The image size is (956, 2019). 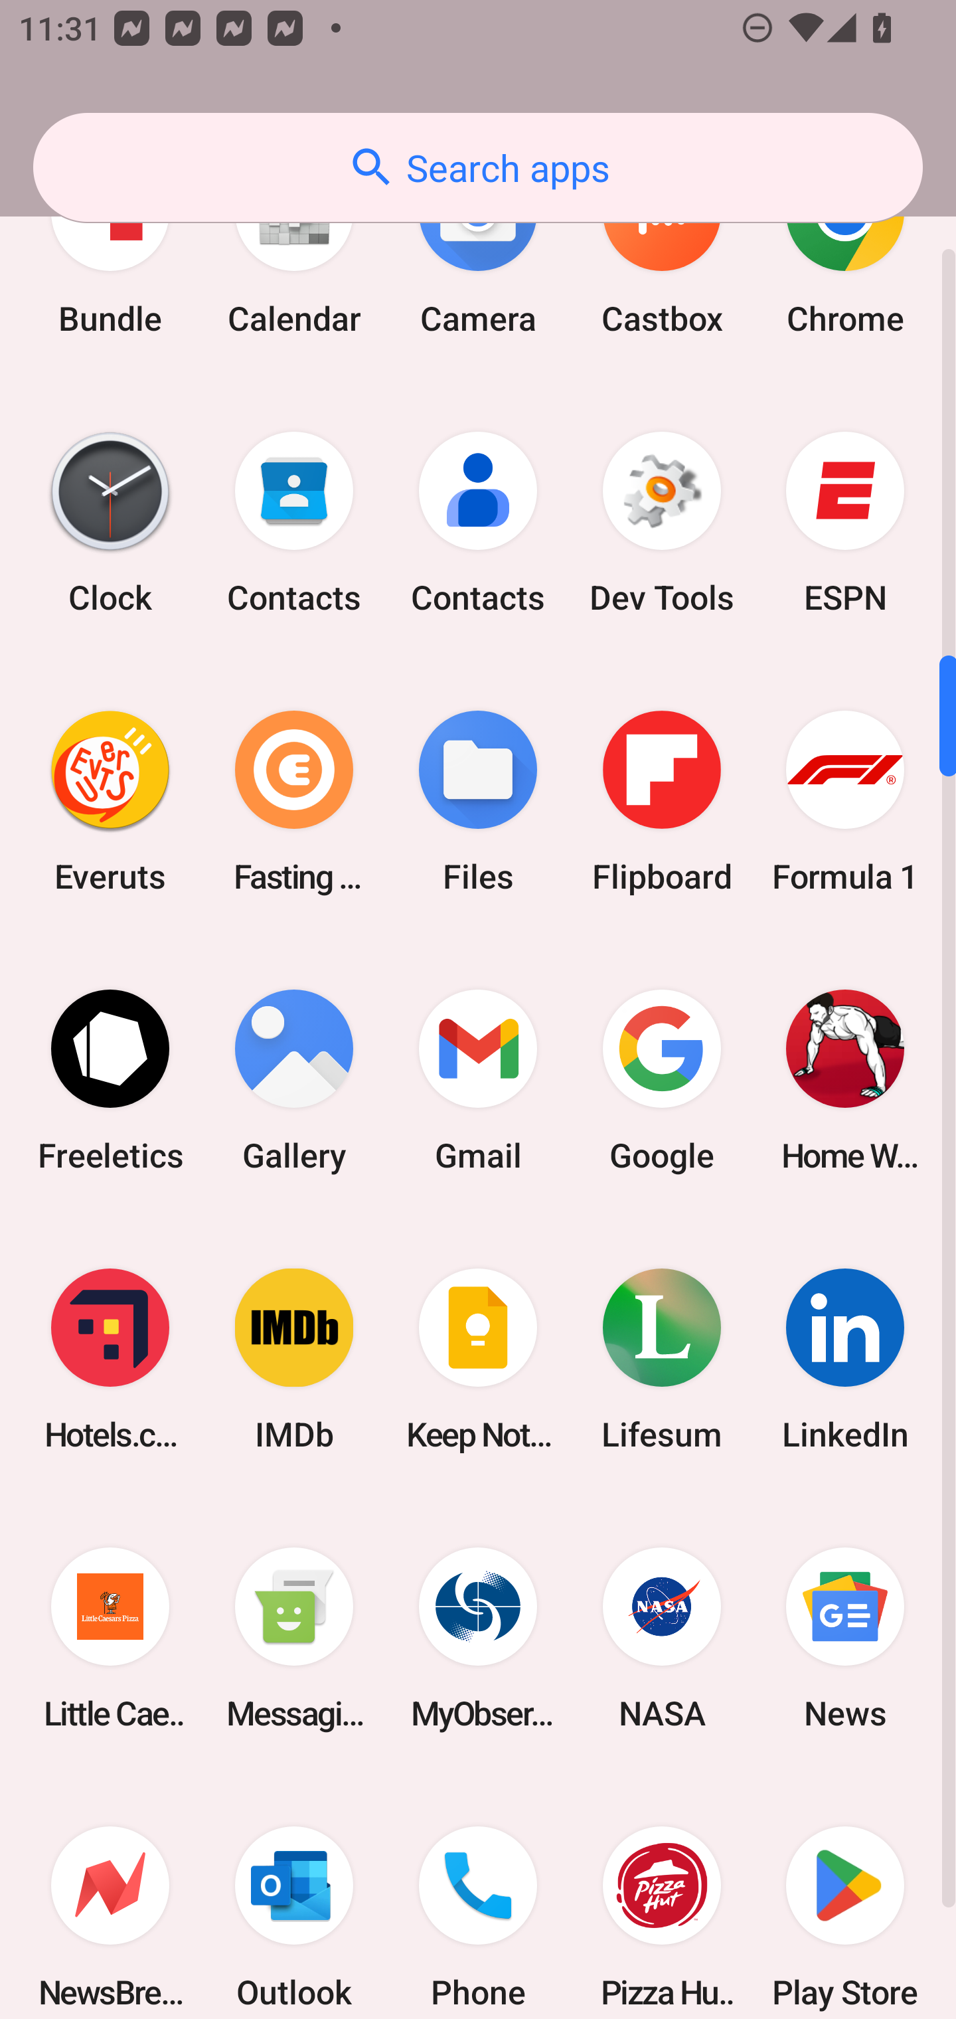 What do you see at coordinates (661, 258) in the screenshot?
I see `Castbox` at bounding box center [661, 258].